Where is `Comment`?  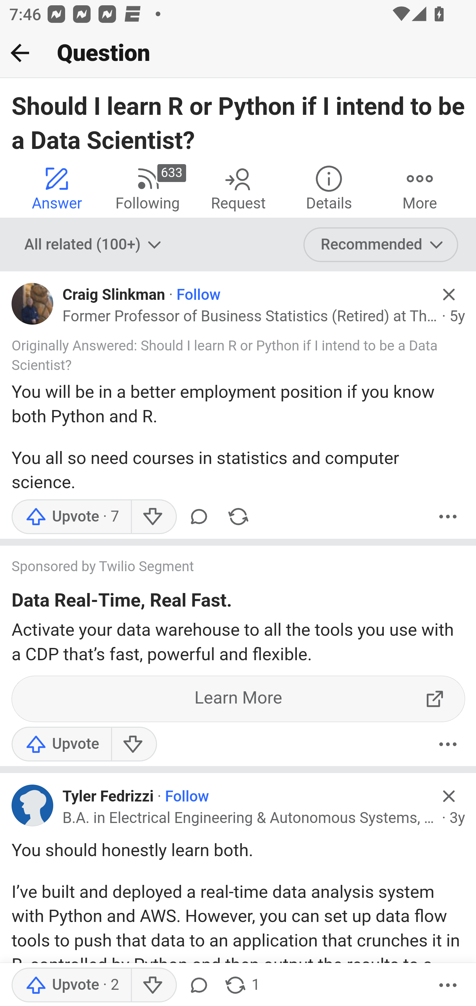
Comment is located at coordinates (199, 985).